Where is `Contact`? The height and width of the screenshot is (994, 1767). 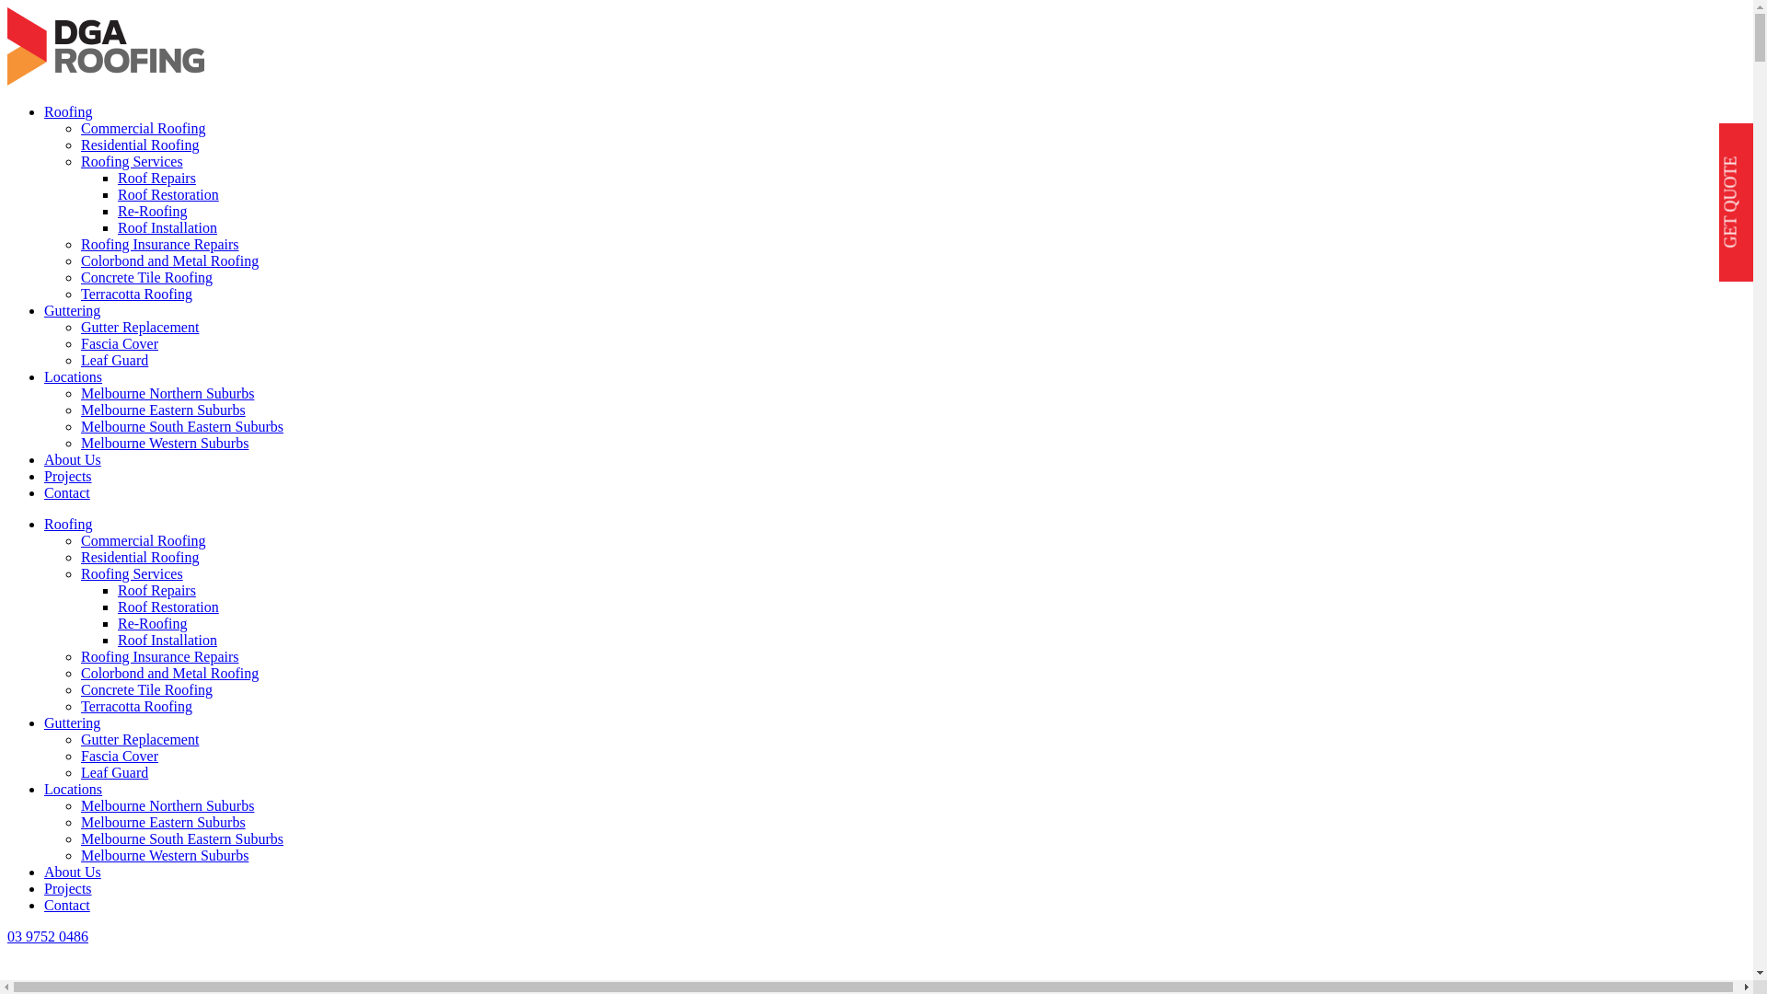
Contact is located at coordinates (67, 906).